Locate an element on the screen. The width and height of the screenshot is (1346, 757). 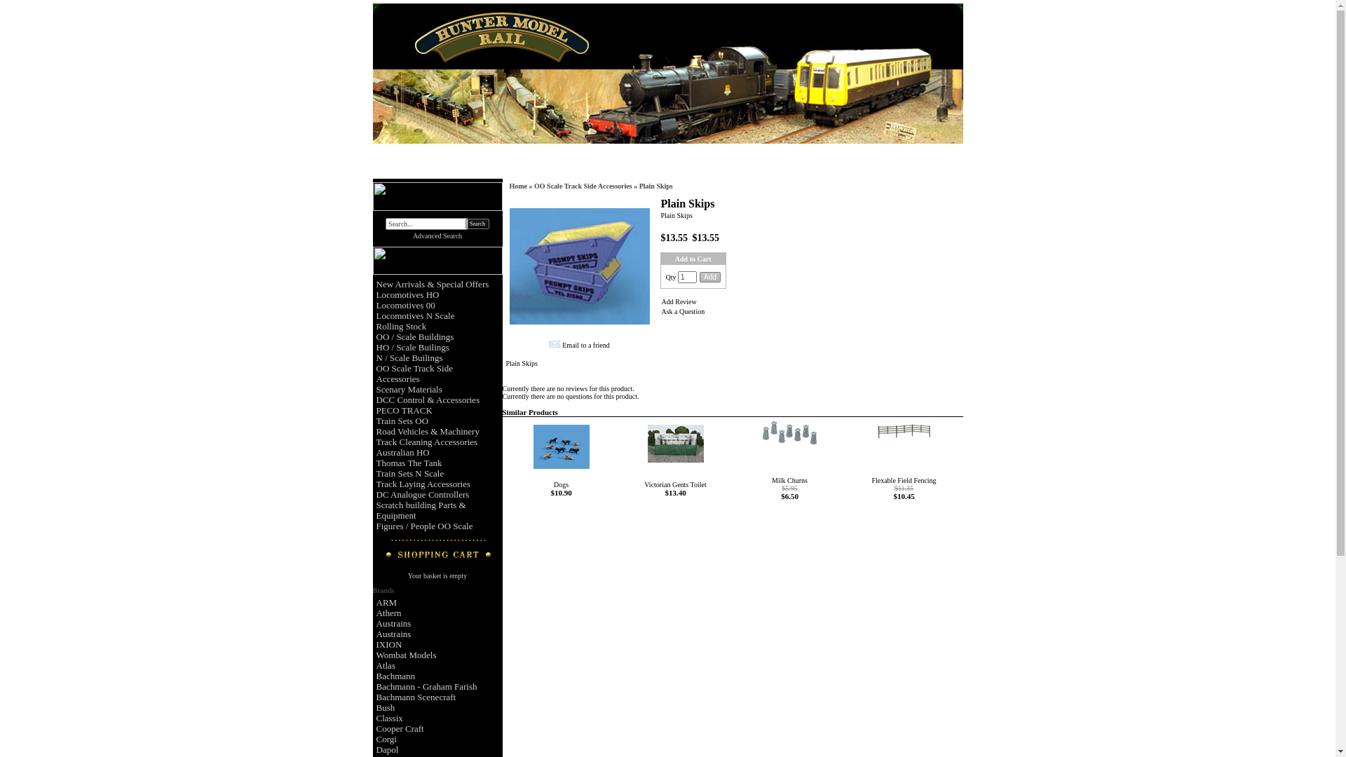
Search is located at coordinates (477, 224).